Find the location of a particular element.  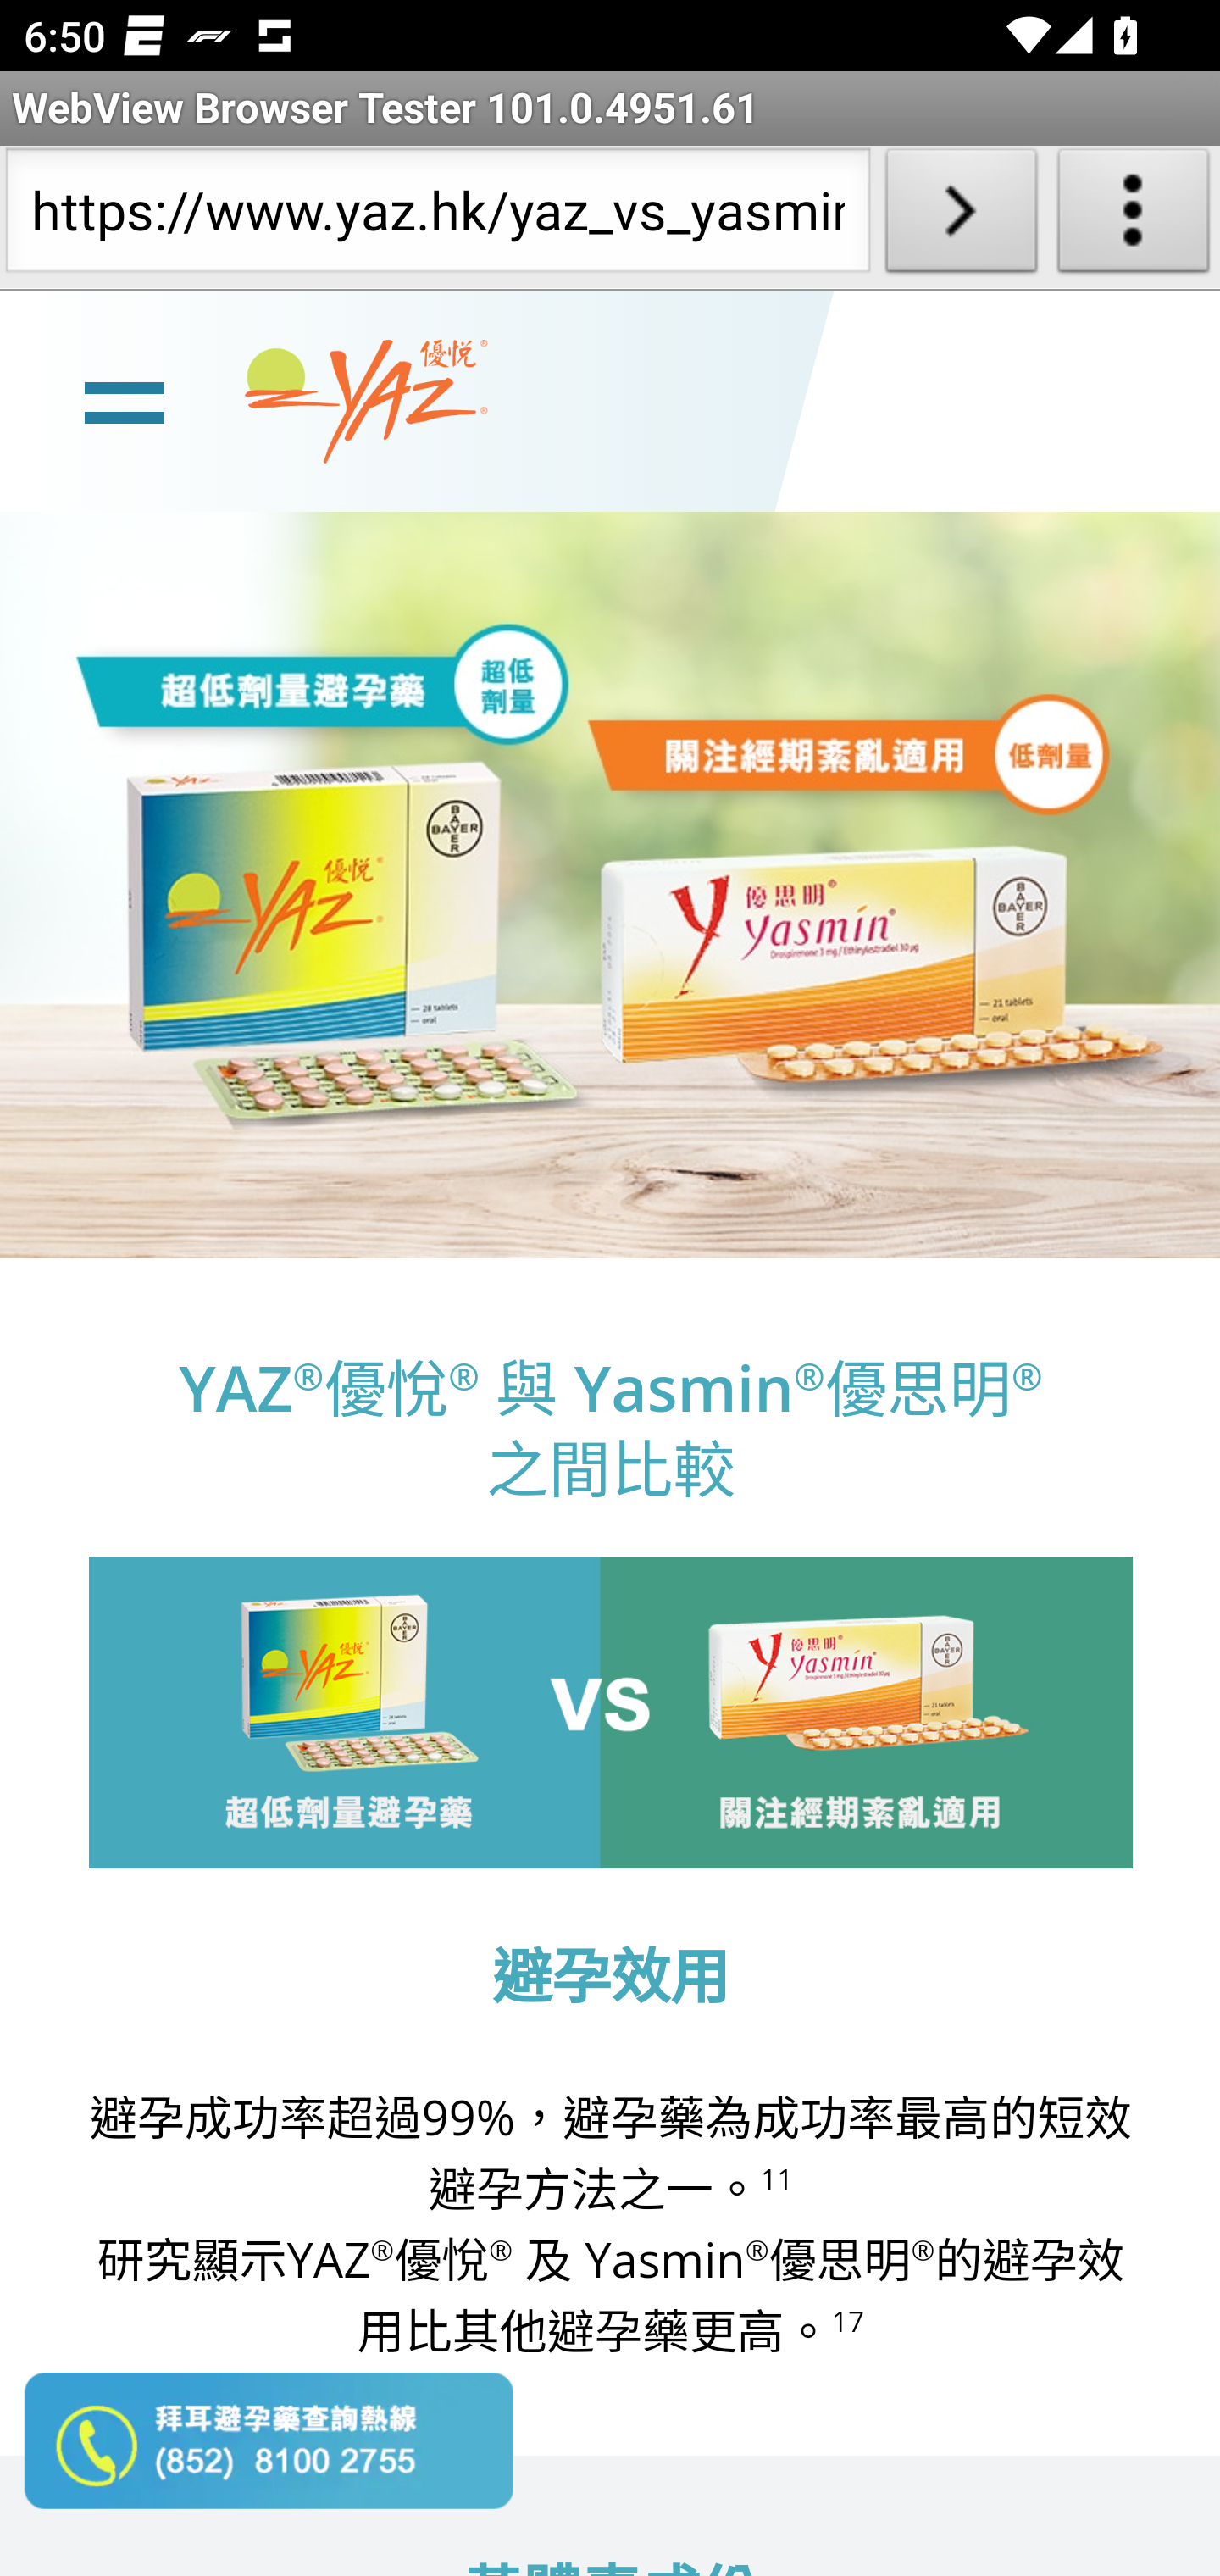

www.yaz is located at coordinates (366, 402).